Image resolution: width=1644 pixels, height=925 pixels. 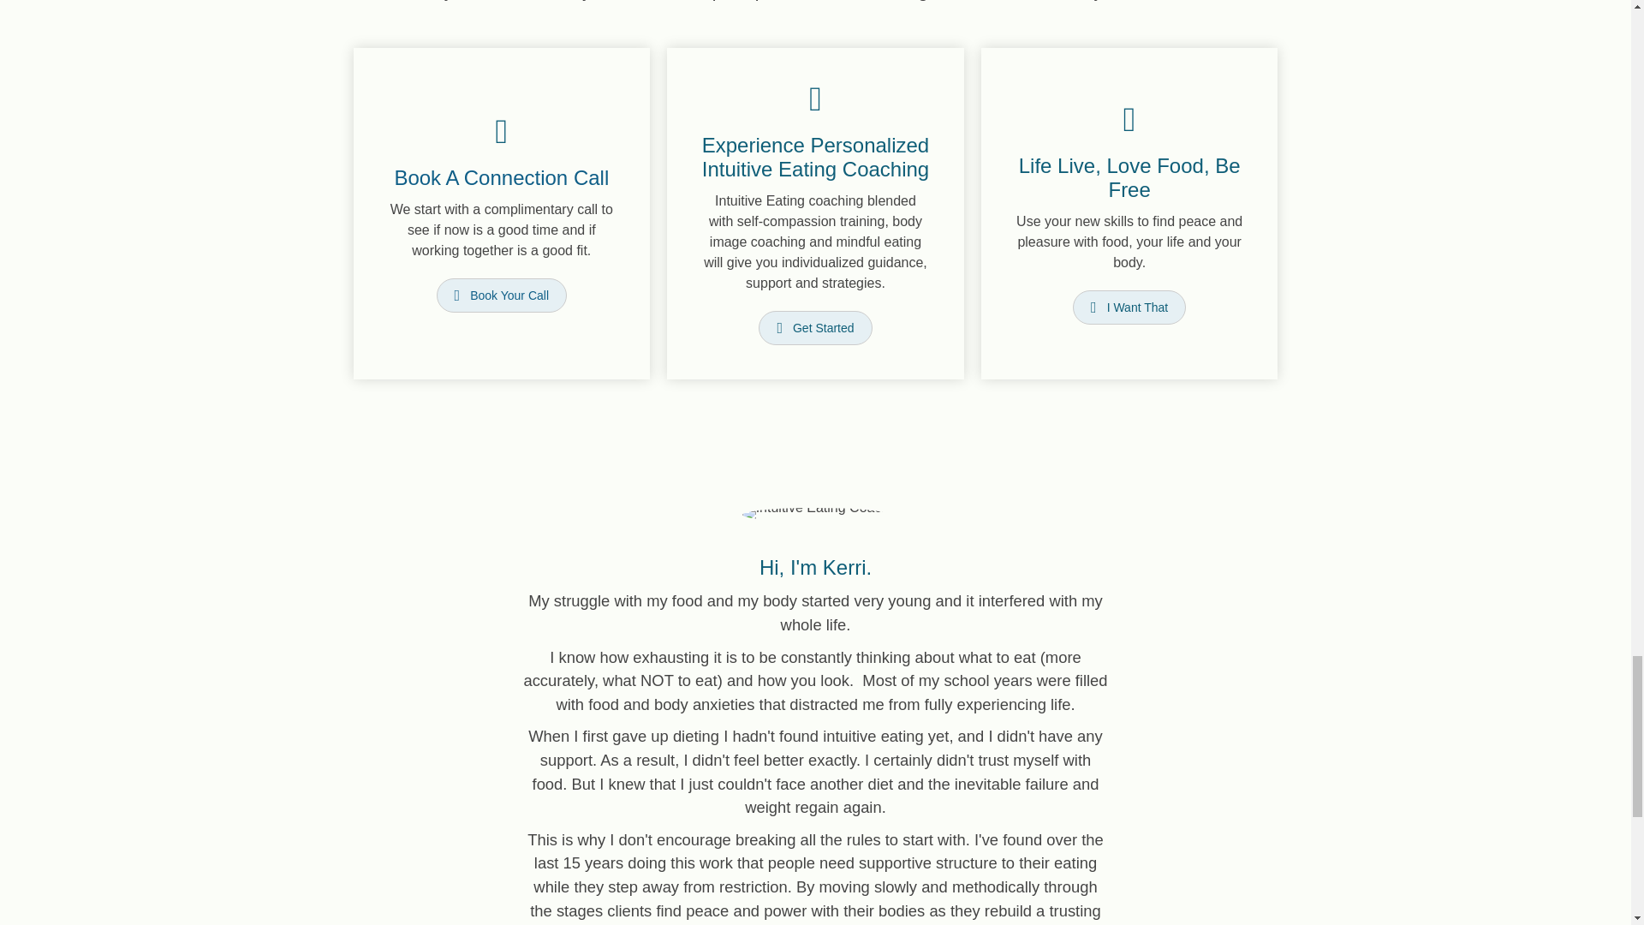 I want to click on Book Your Call, so click(x=502, y=295).